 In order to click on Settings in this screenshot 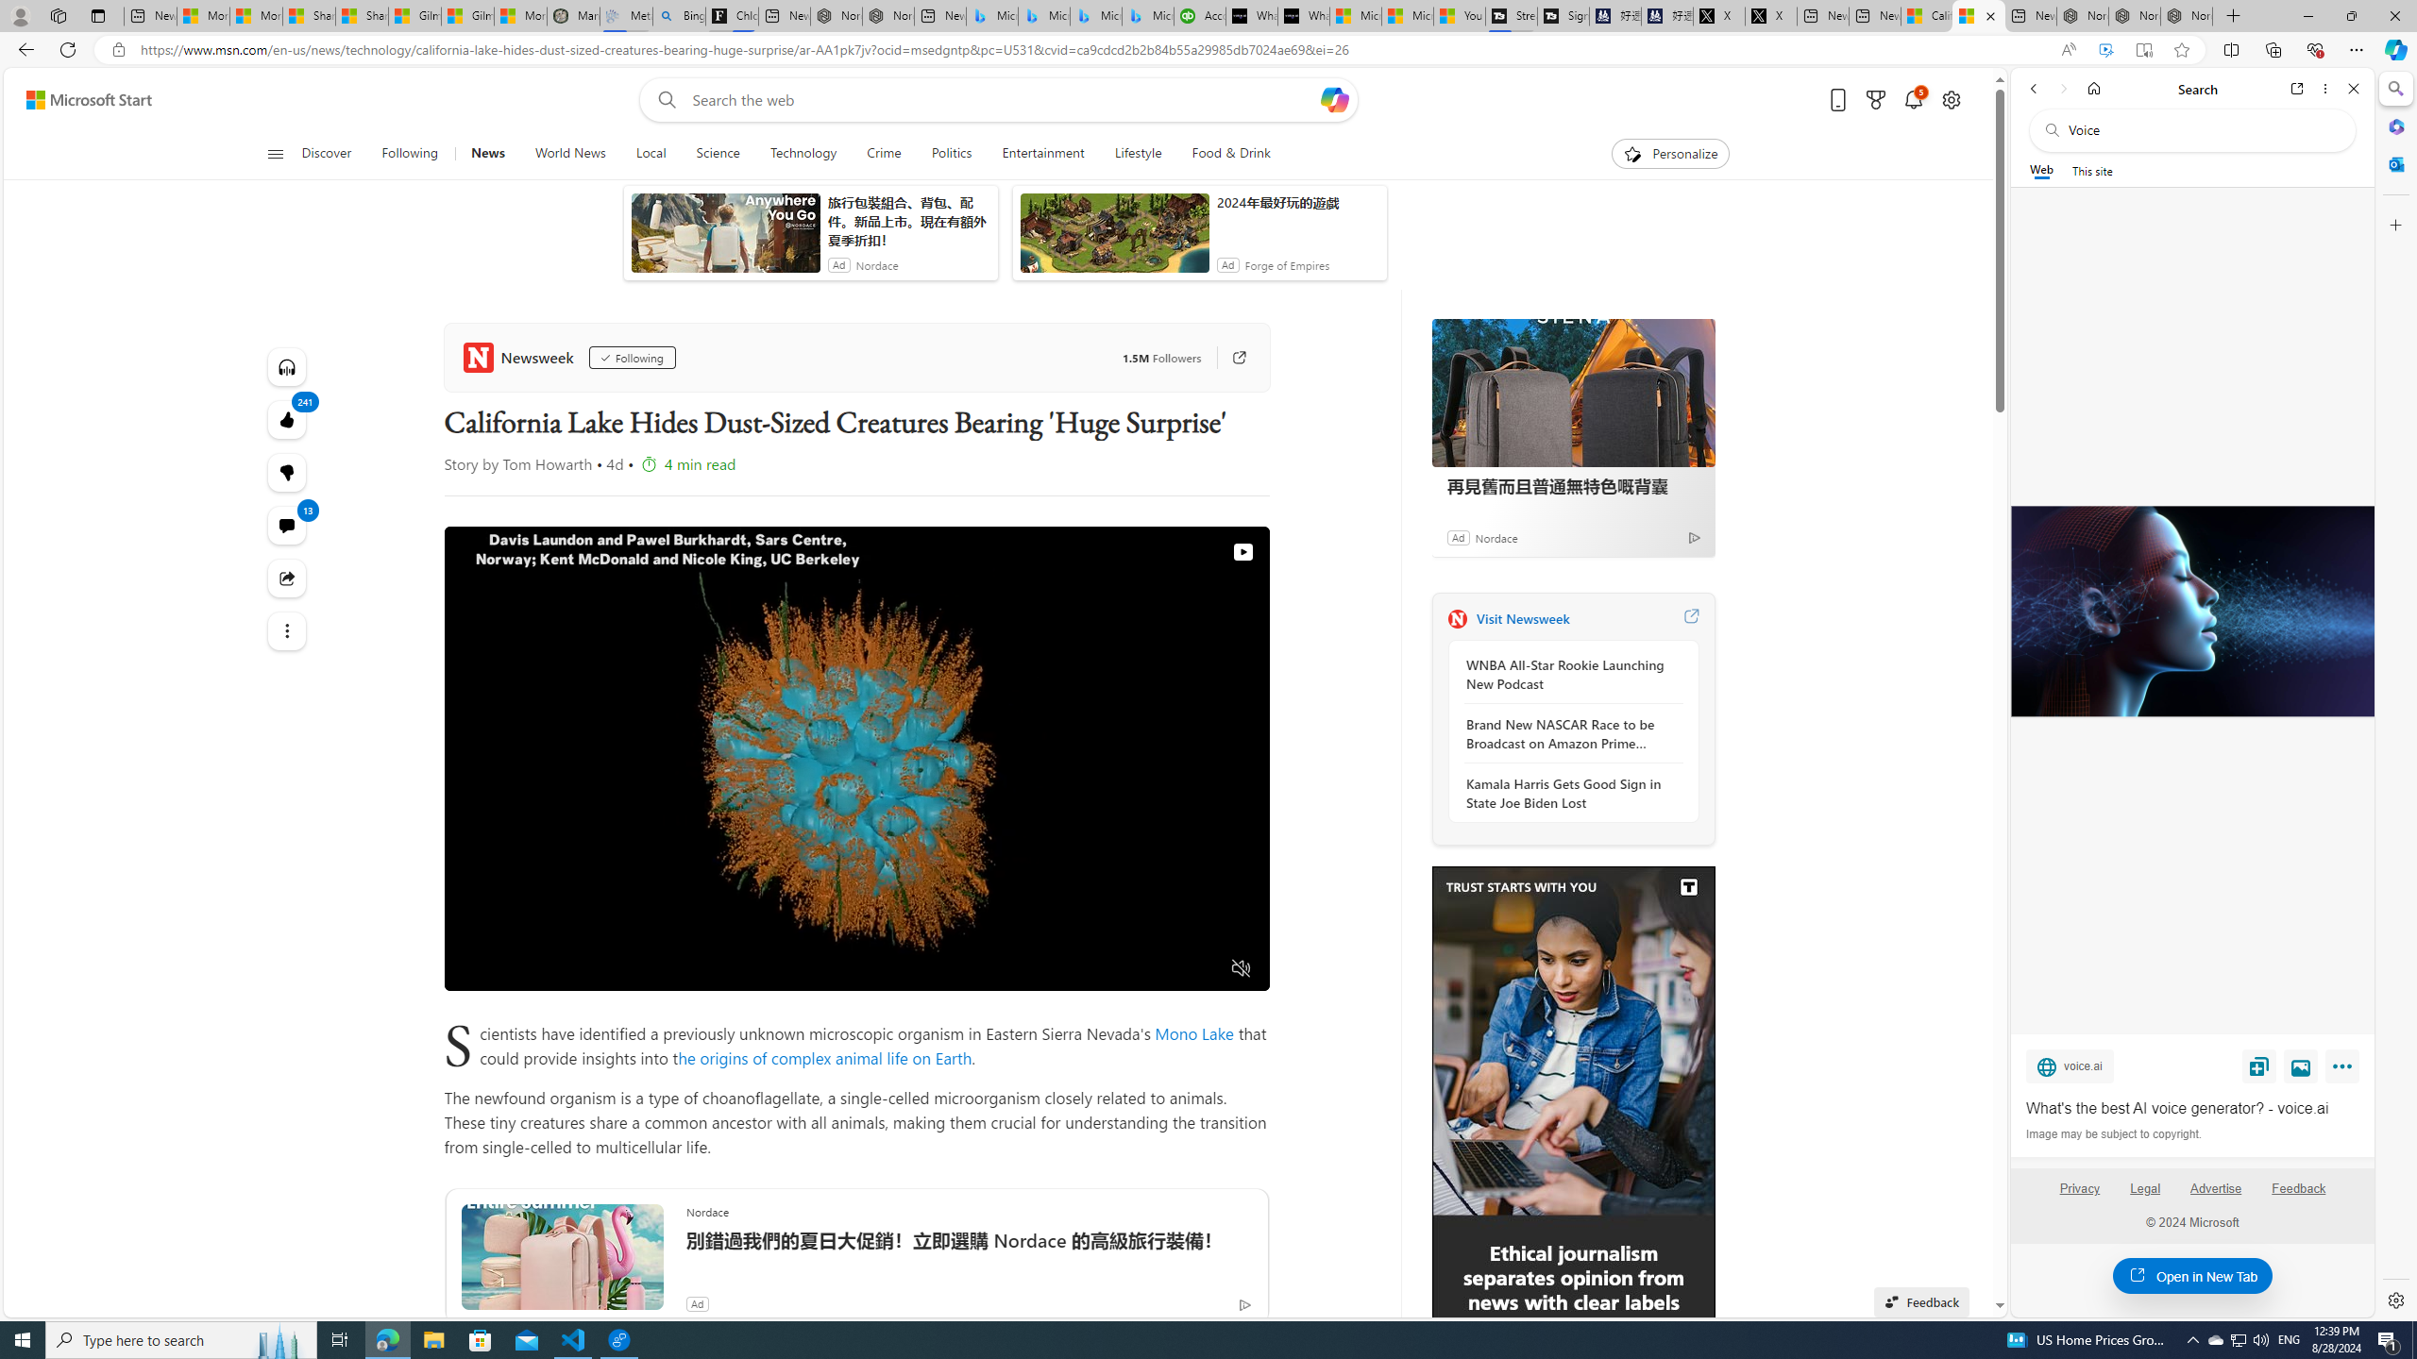, I will do `click(2394, 1300)`.